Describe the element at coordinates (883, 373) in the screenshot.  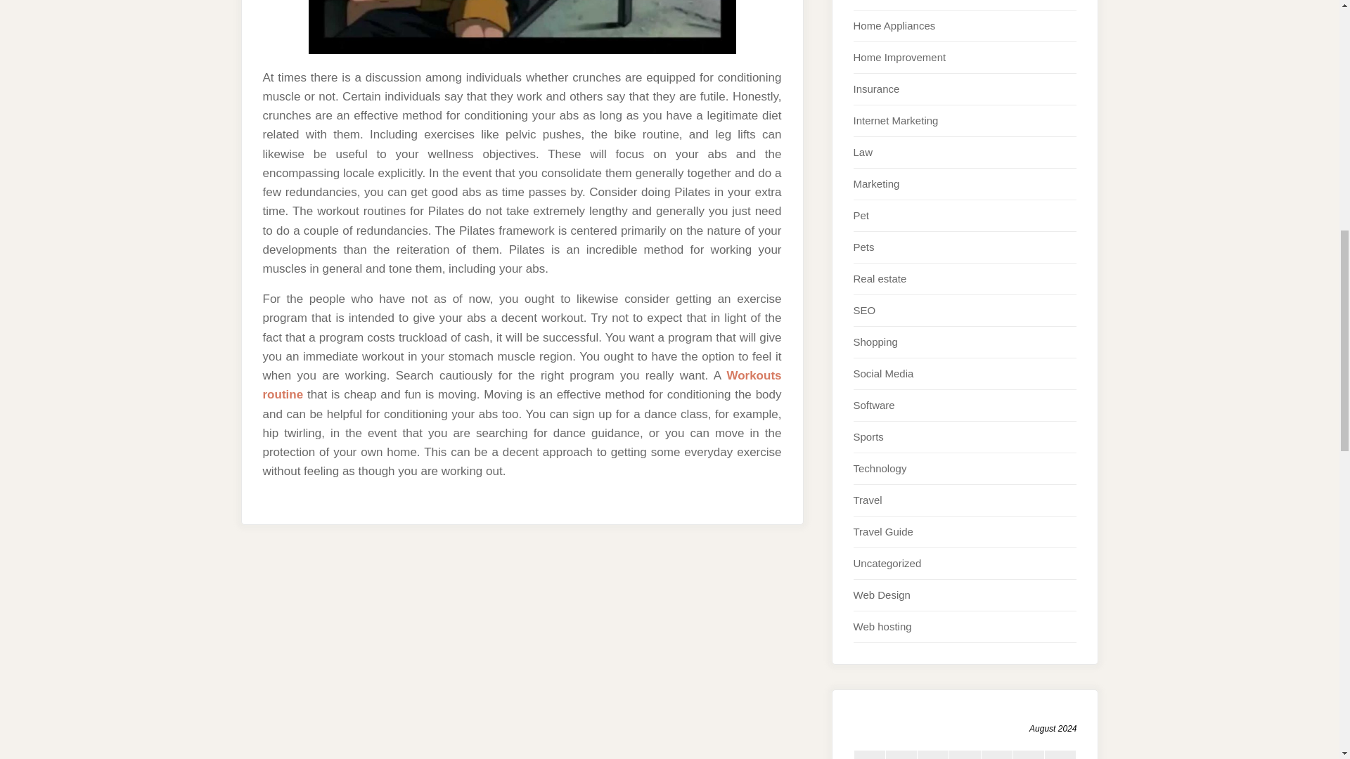
I see `Social Media` at that location.